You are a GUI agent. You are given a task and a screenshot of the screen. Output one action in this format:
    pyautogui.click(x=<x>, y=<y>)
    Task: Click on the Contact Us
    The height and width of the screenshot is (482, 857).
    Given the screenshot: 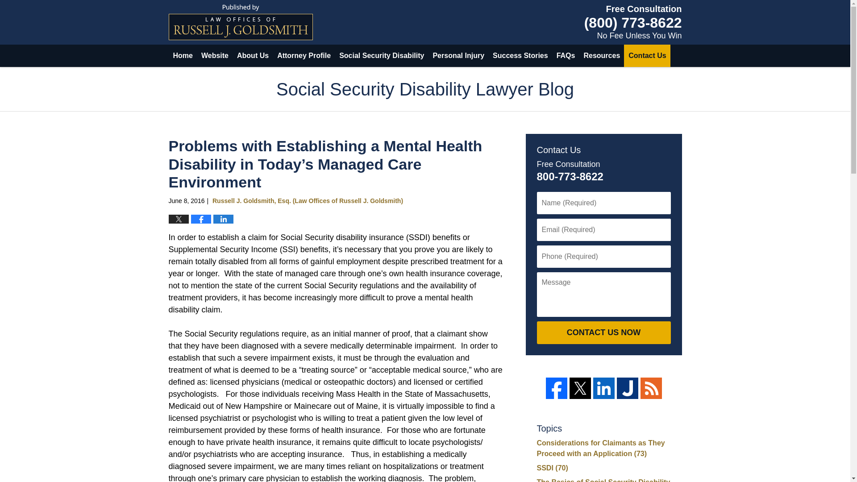 What is the action you would take?
    pyautogui.click(x=647, y=56)
    